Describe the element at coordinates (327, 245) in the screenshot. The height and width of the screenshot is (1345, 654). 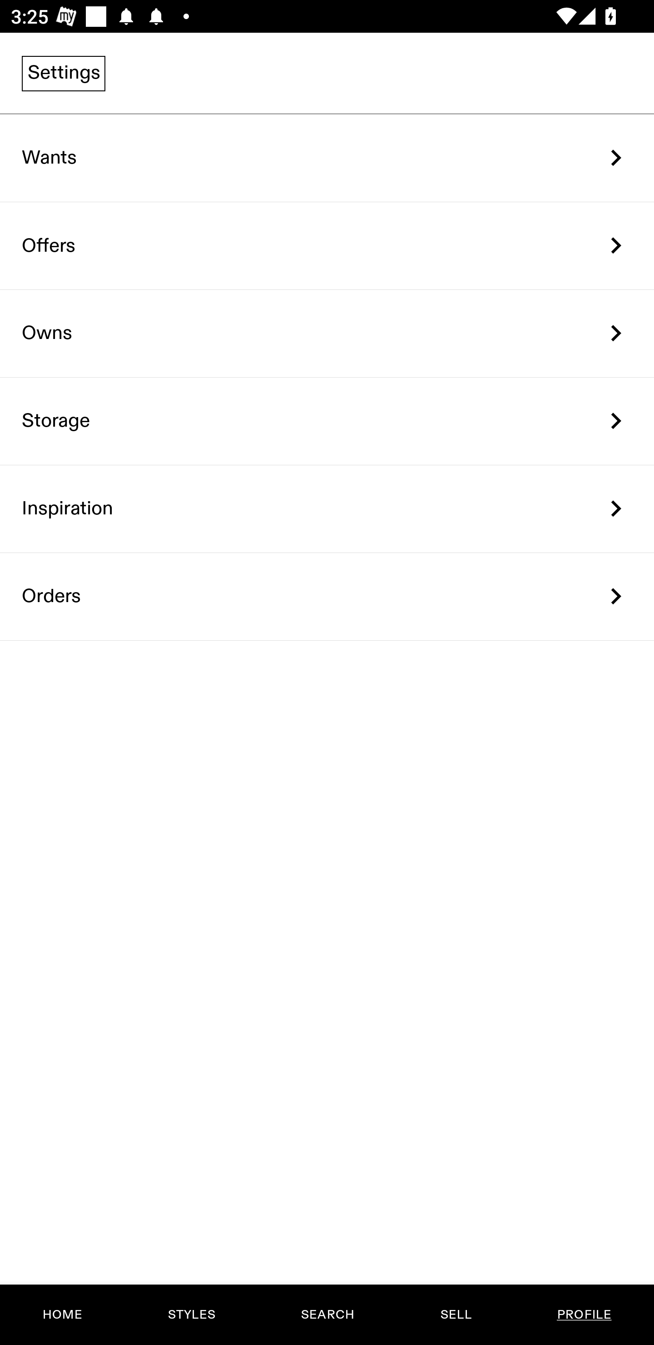
I see `Offers` at that location.